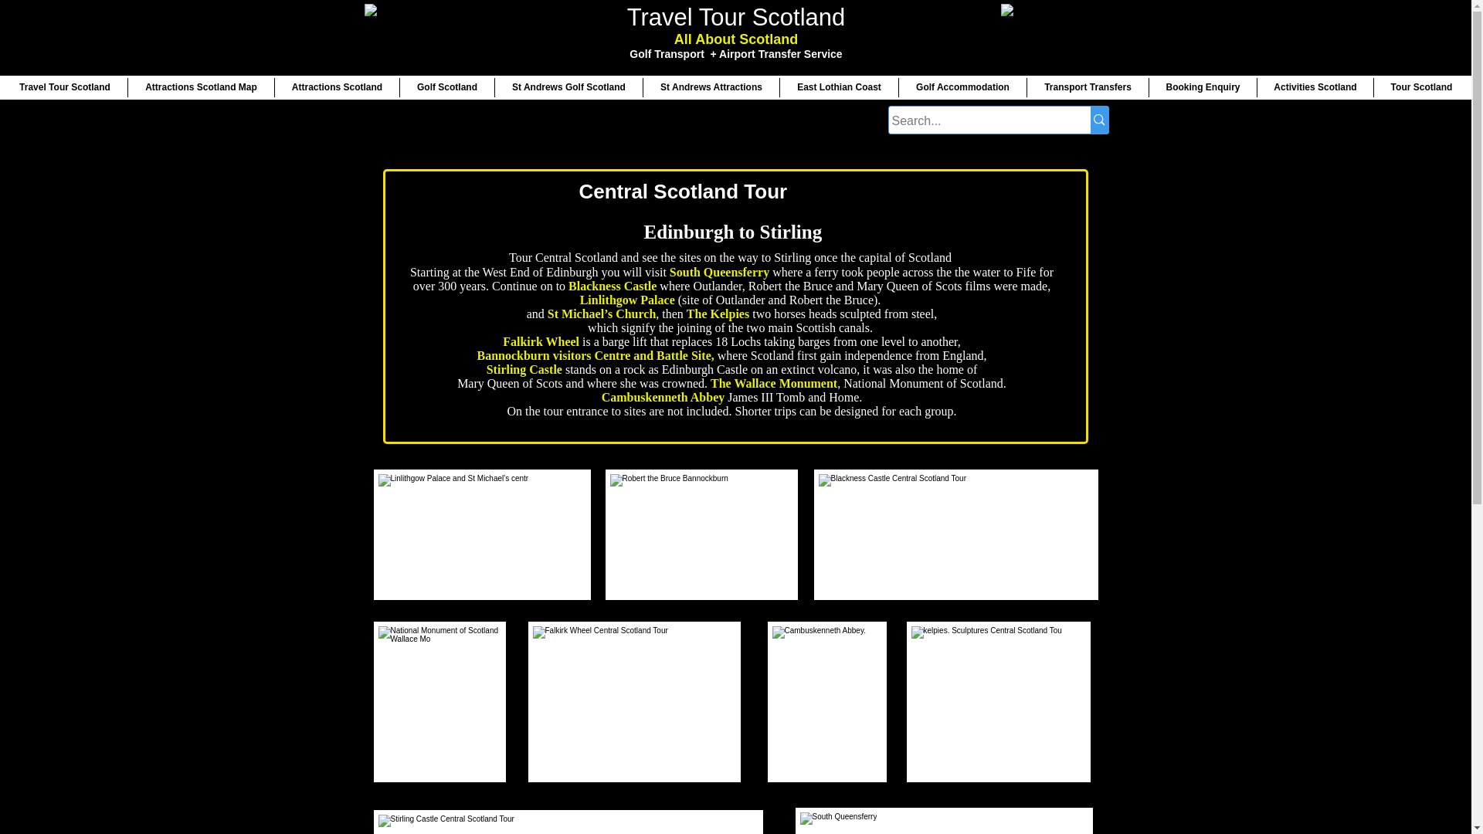 The width and height of the screenshot is (1483, 834). Describe the element at coordinates (633, 702) in the screenshot. I see `Falkirk Wheel Central Scotland Tour` at that location.